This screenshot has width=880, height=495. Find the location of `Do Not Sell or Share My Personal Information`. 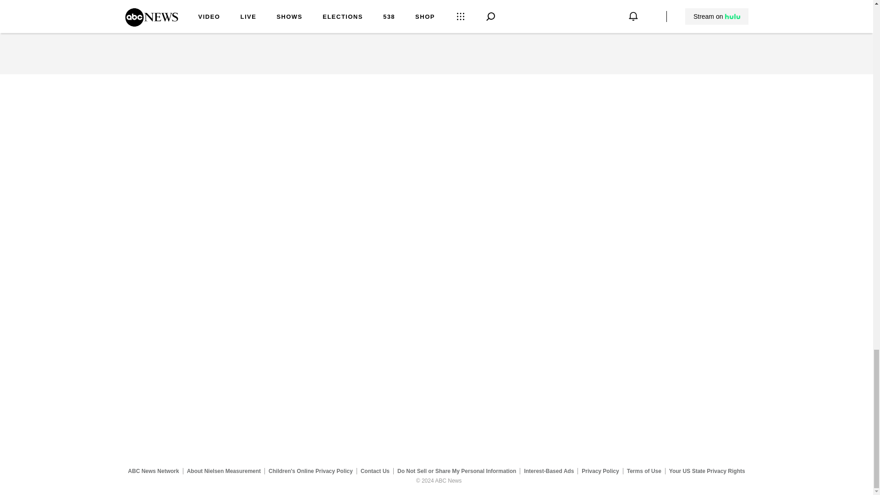

Do Not Sell or Share My Personal Information is located at coordinates (456, 471).